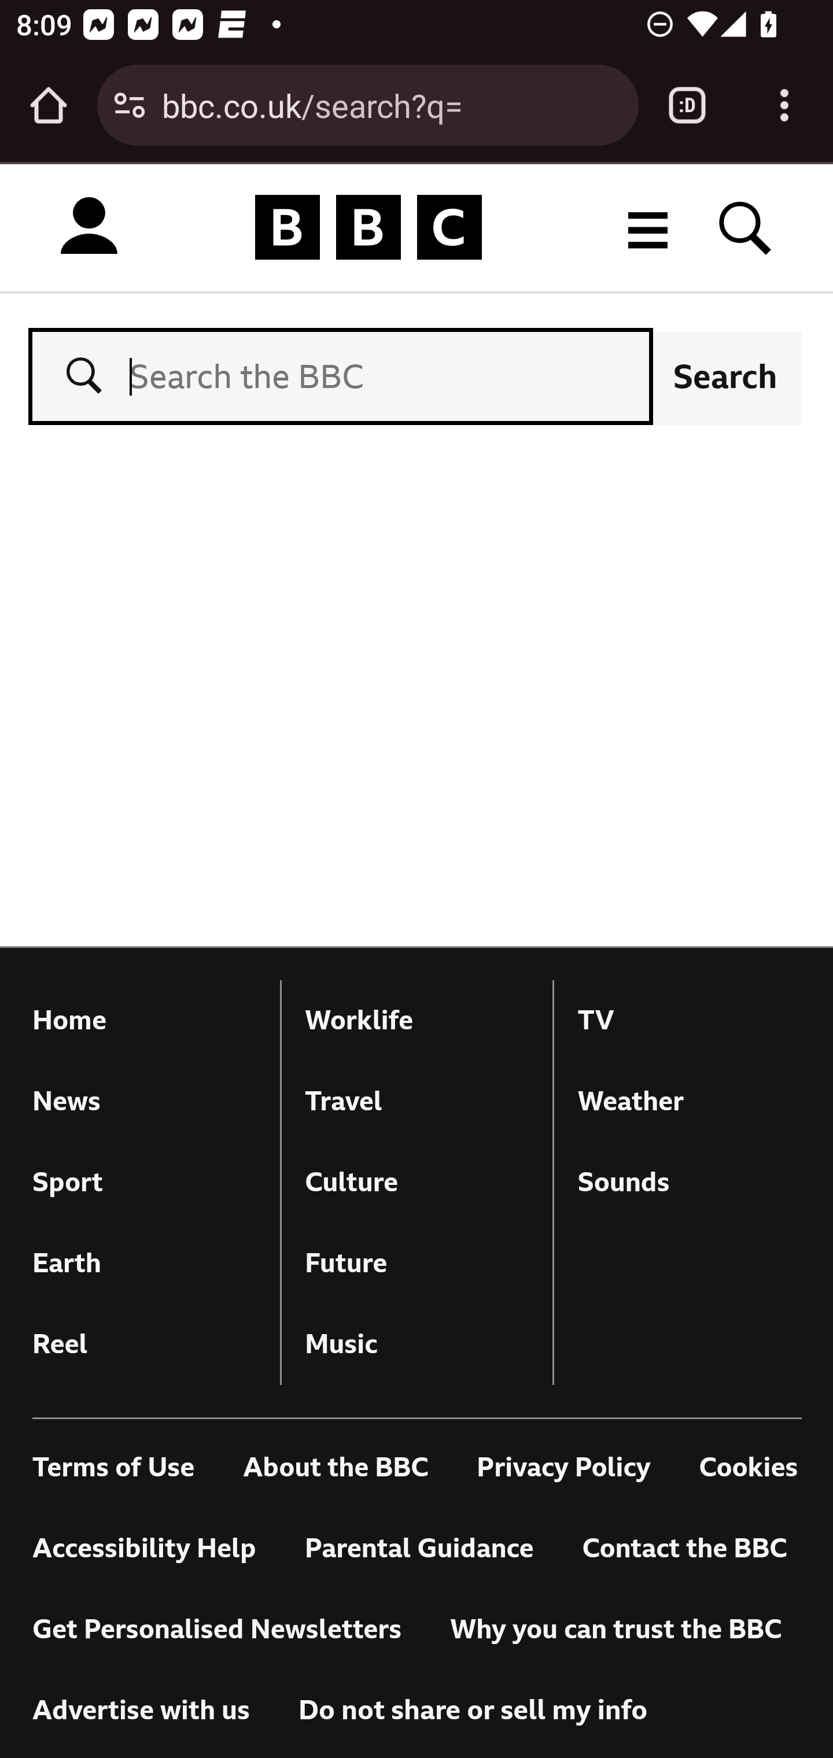 This screenshot has height=1758, width=833. I want to click on Terms of Use, so click(115, 1469).